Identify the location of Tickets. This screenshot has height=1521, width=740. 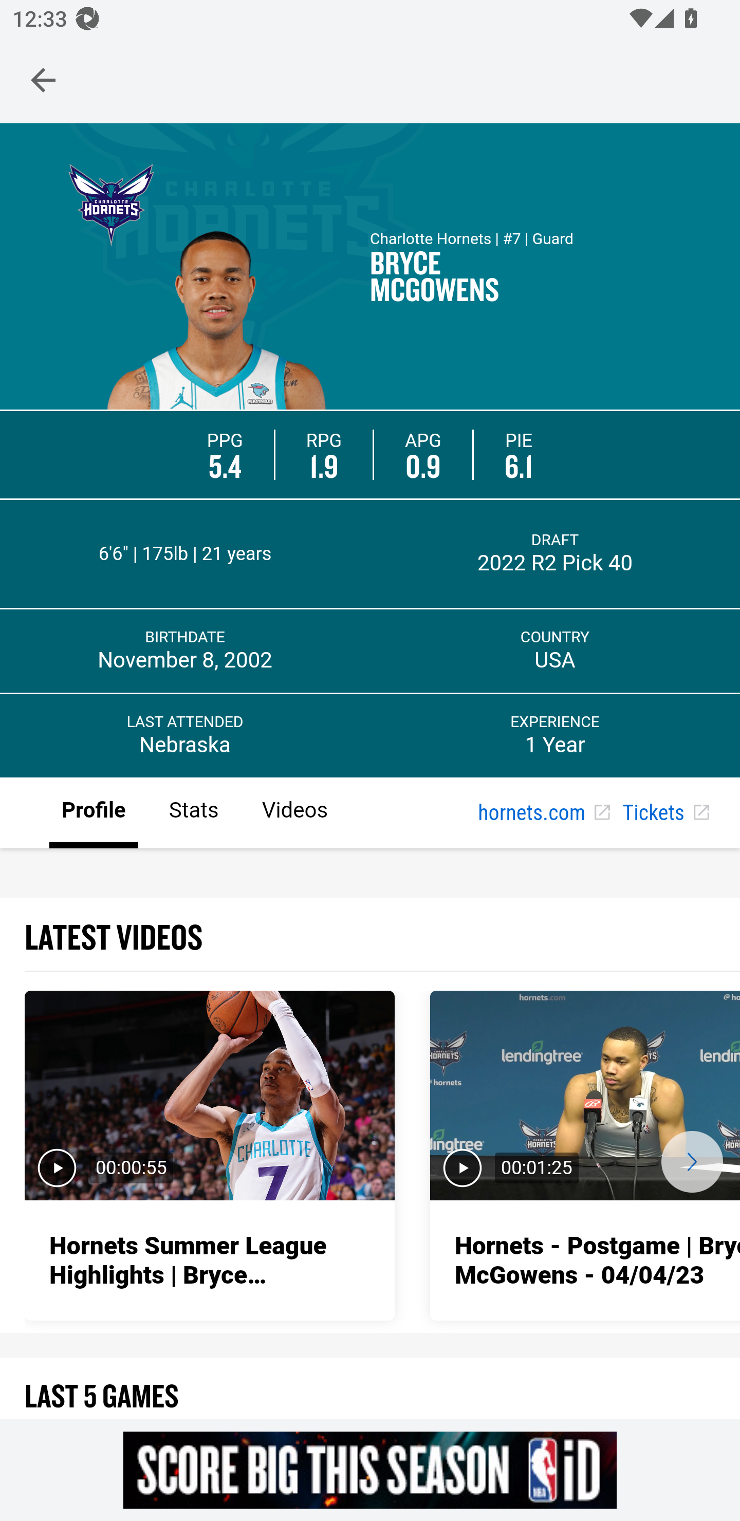
(665, 813).